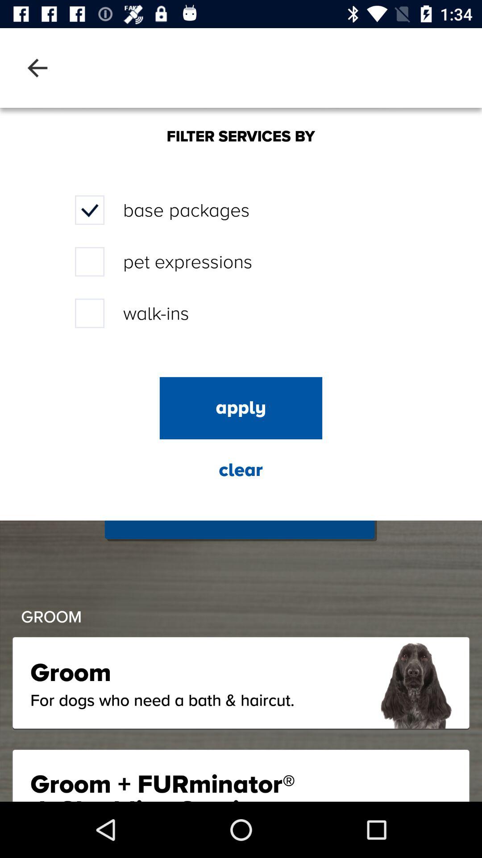 This screenshot has height=858, width=482. I want to click on choose the icon below apply, so click(241, 470).